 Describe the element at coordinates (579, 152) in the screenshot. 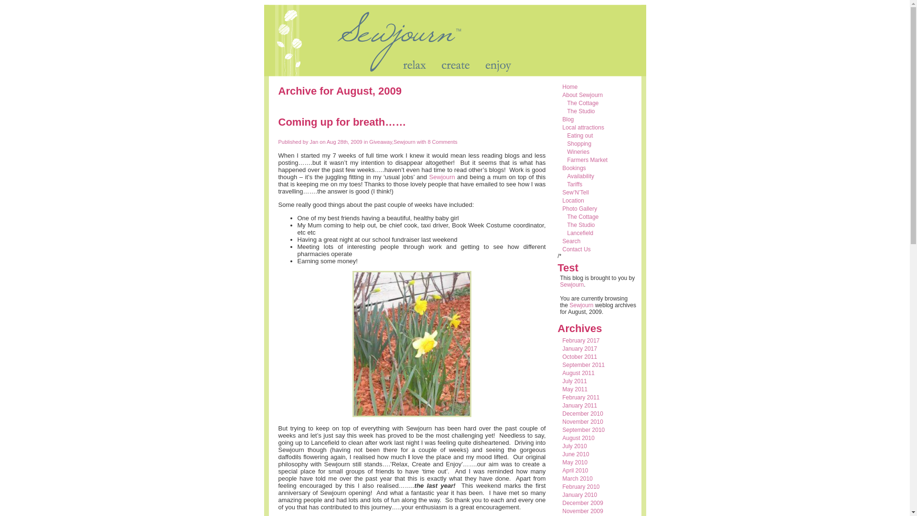

I see `Wineries` at that location.